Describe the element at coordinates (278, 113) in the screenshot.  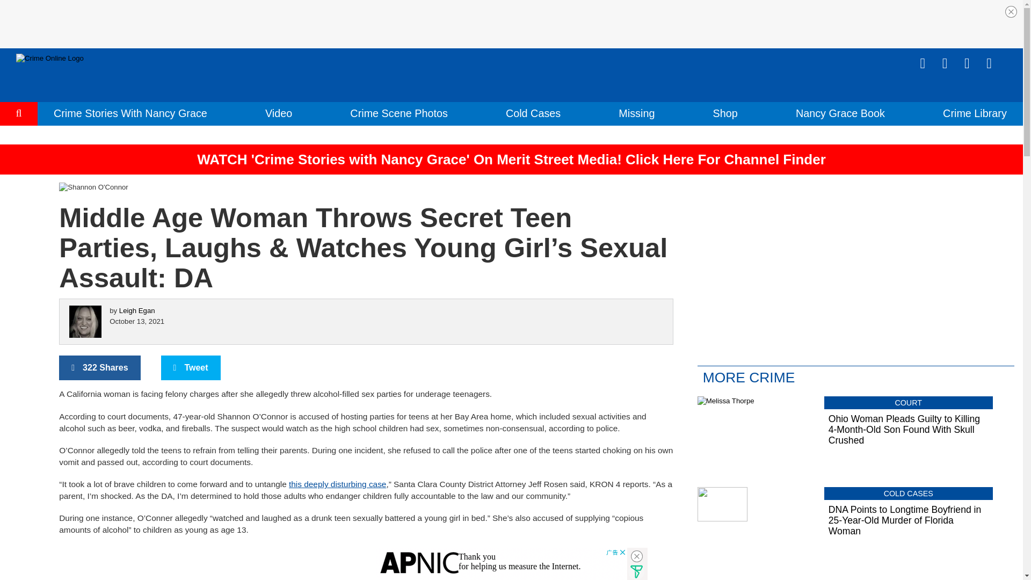
I see `Video` at that location.